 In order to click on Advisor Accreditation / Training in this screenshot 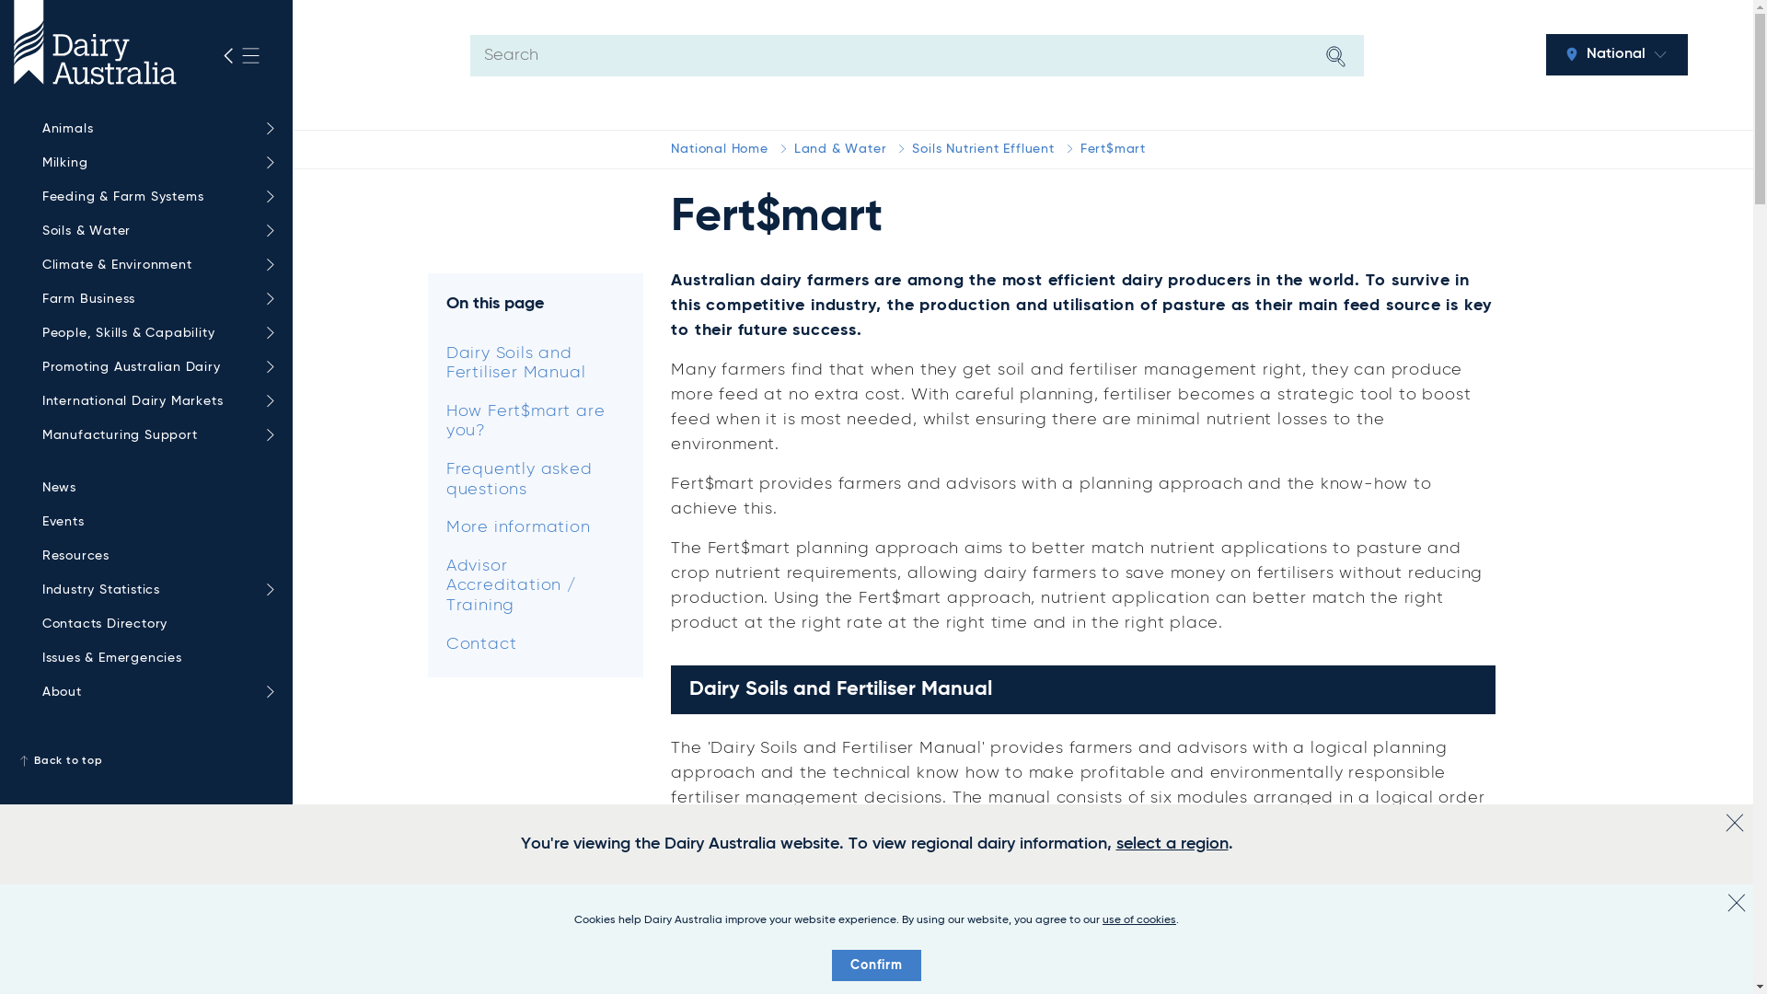, I will do `click(536, 587)`.